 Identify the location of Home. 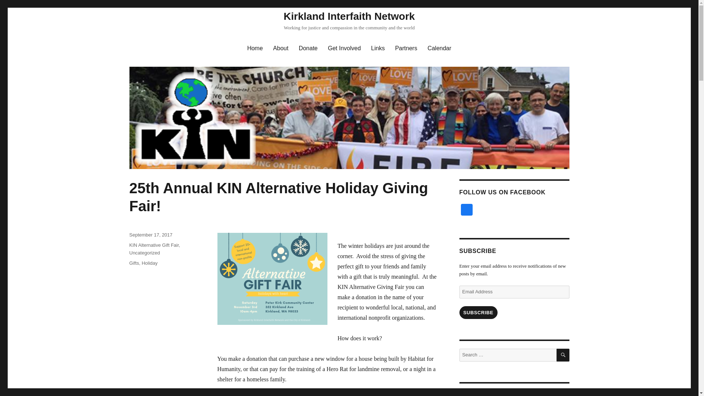
(255, 48).